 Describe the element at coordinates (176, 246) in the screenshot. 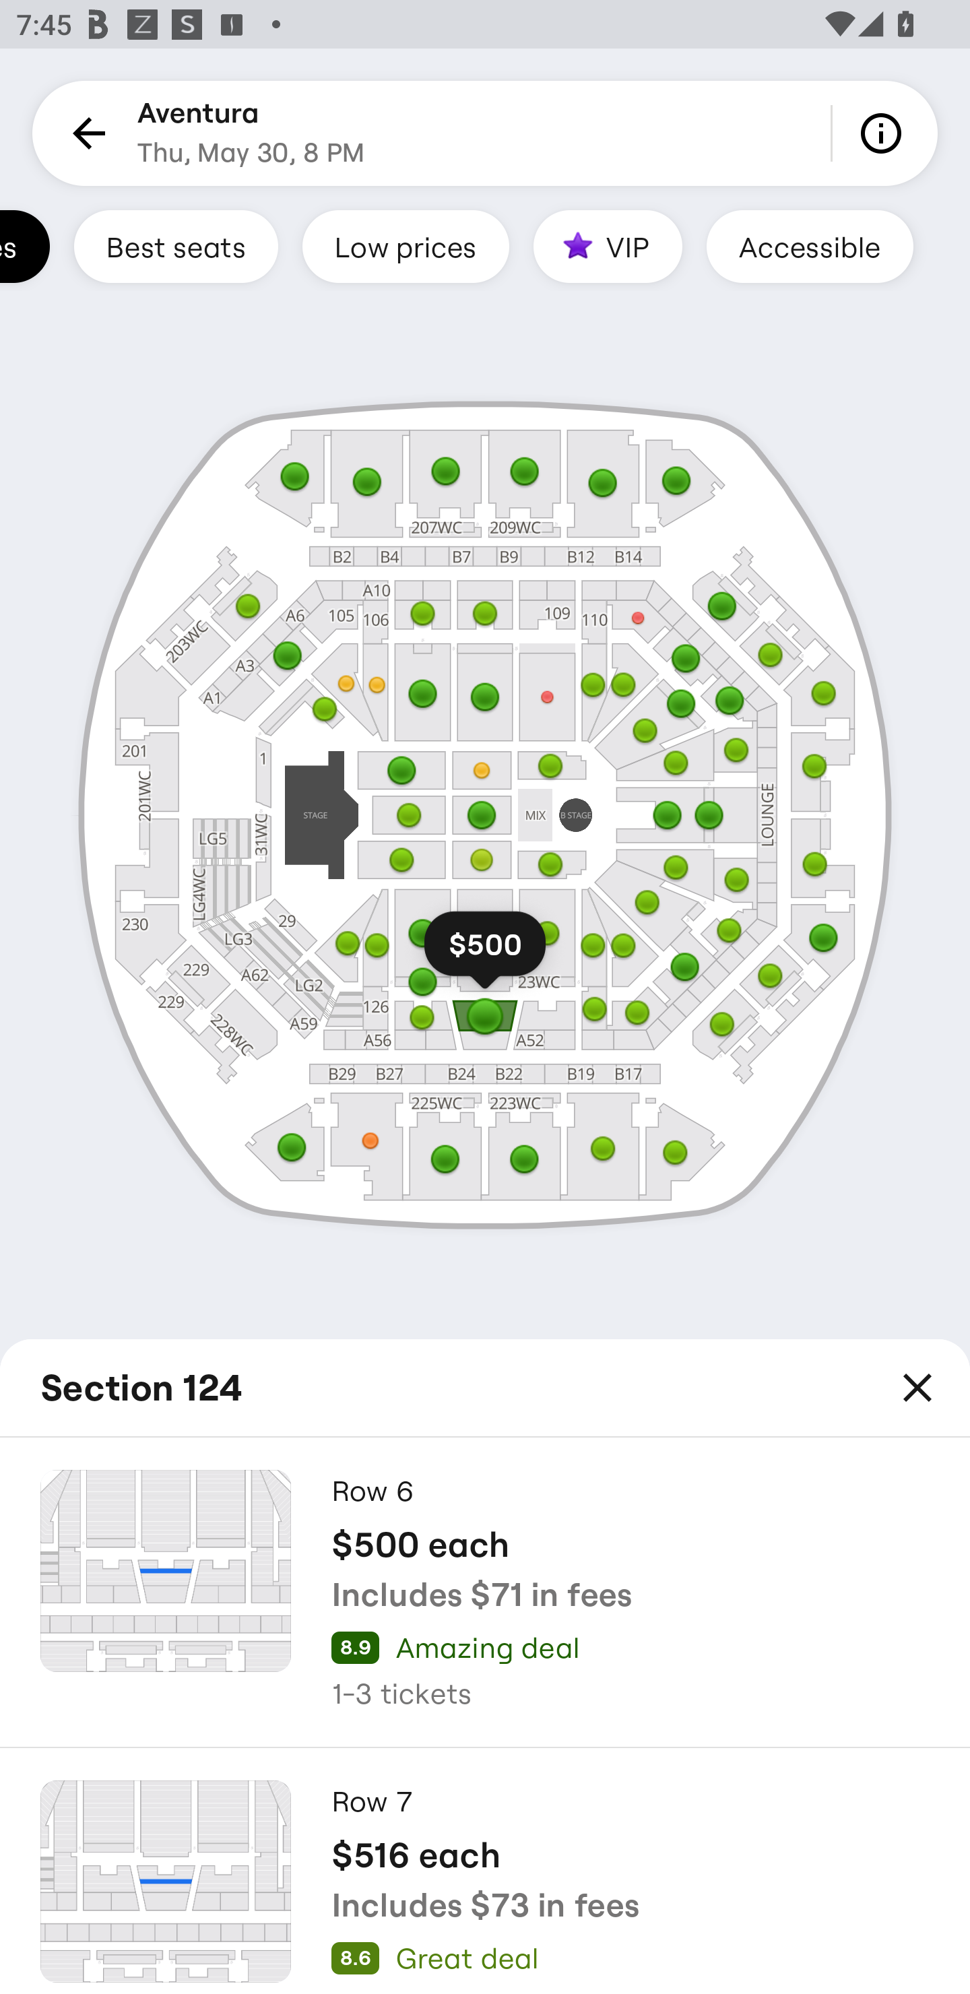

I see `Best seats` at that location.